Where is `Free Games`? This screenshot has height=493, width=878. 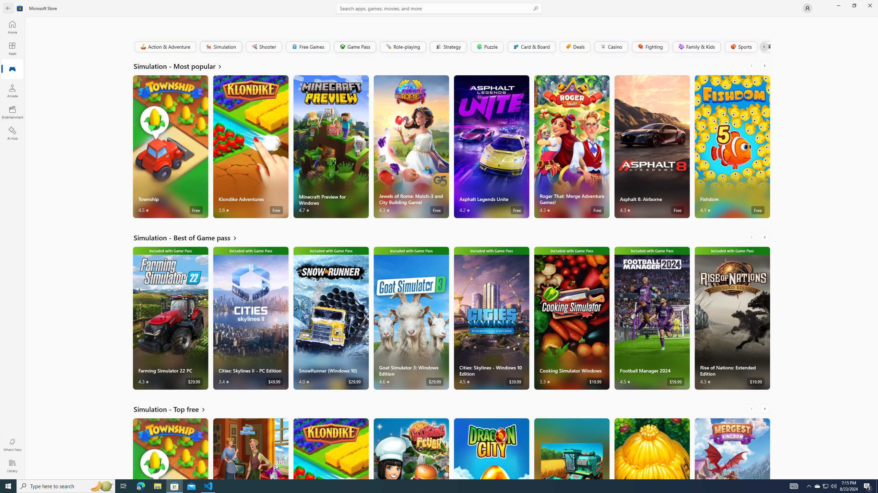
Free Games is located at coordinates (307, 47).